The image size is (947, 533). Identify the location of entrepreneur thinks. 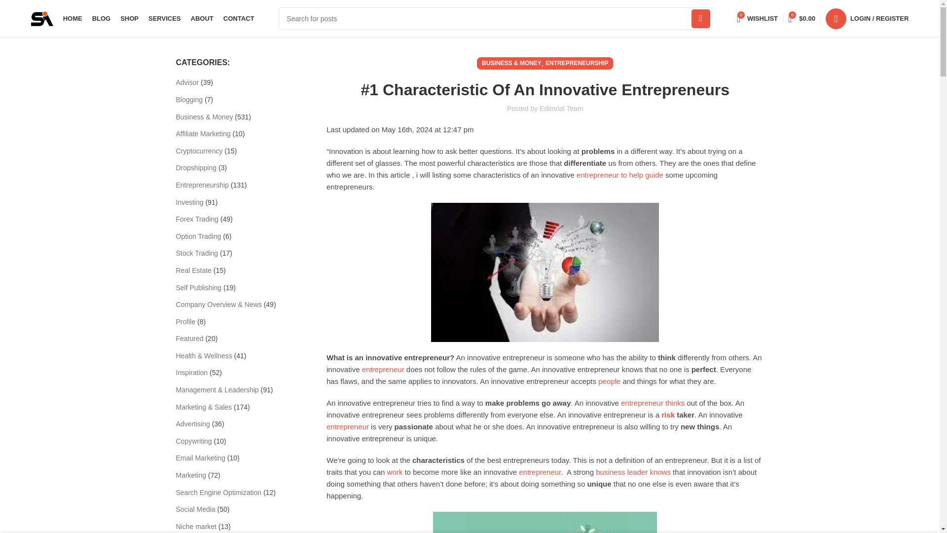
(867, 19).